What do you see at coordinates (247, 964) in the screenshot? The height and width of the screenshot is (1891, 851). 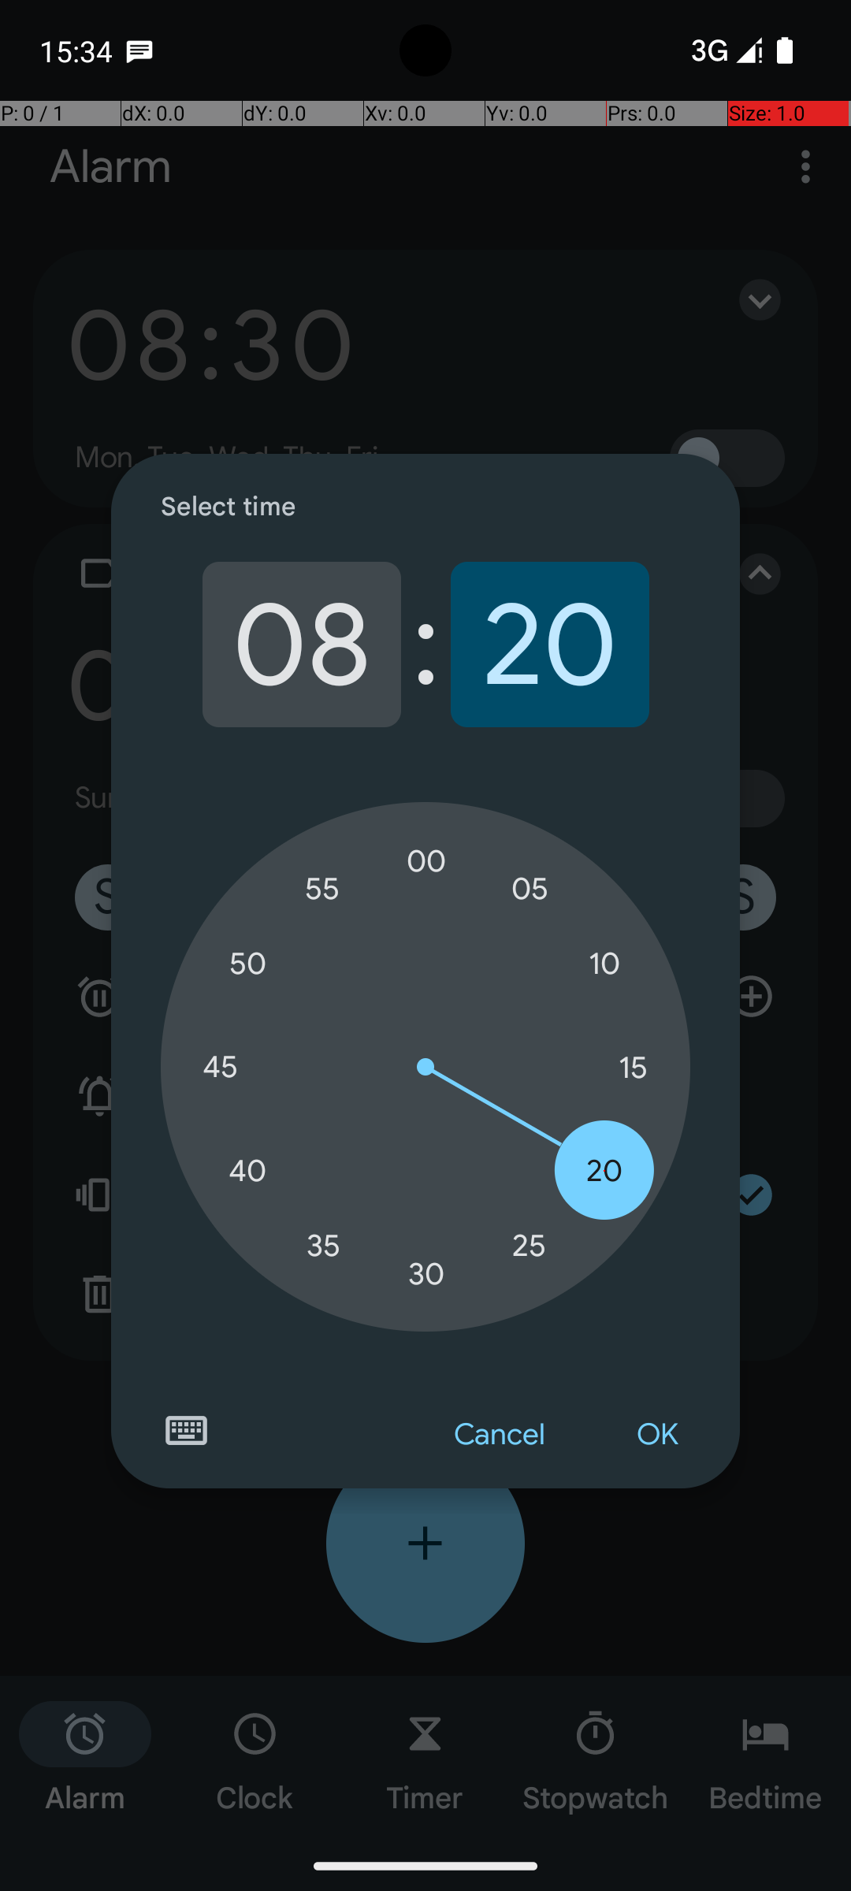 I see `50` at bounding box center [247, 964].